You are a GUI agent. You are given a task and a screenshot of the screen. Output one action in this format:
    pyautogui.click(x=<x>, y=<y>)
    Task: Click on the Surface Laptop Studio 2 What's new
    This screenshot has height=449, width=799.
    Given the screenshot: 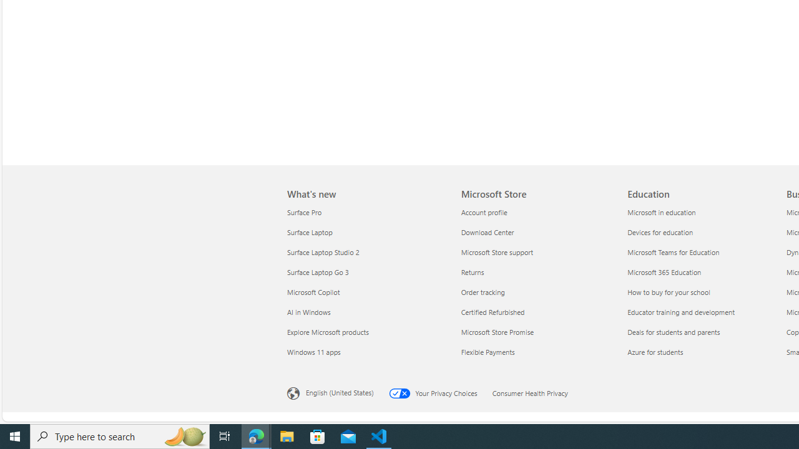 What is the action you would take?
    pyautogui.click(x=323, y=252)
    